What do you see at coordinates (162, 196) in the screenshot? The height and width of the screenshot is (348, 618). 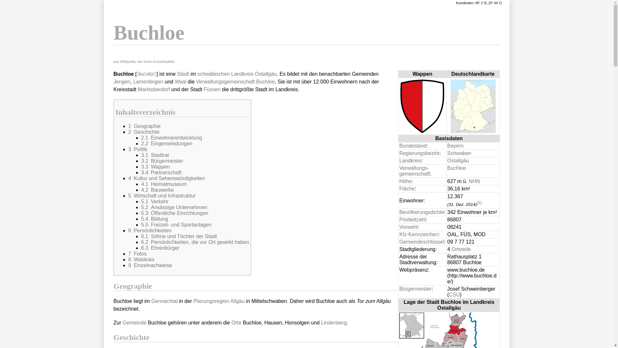 I see `5 Wirtschaft und Infrastruktur` at bounding box center [162, 196].